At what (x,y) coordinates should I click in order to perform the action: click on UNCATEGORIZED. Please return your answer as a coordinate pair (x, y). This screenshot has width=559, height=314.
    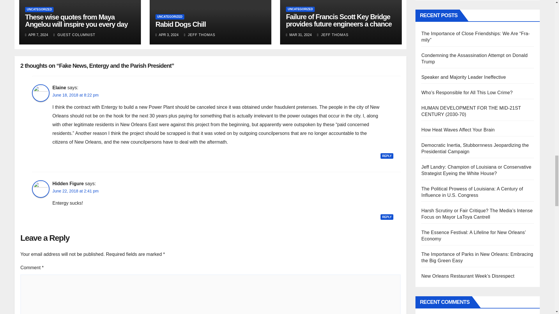
    Looking at the image, I should click on (39, 9).